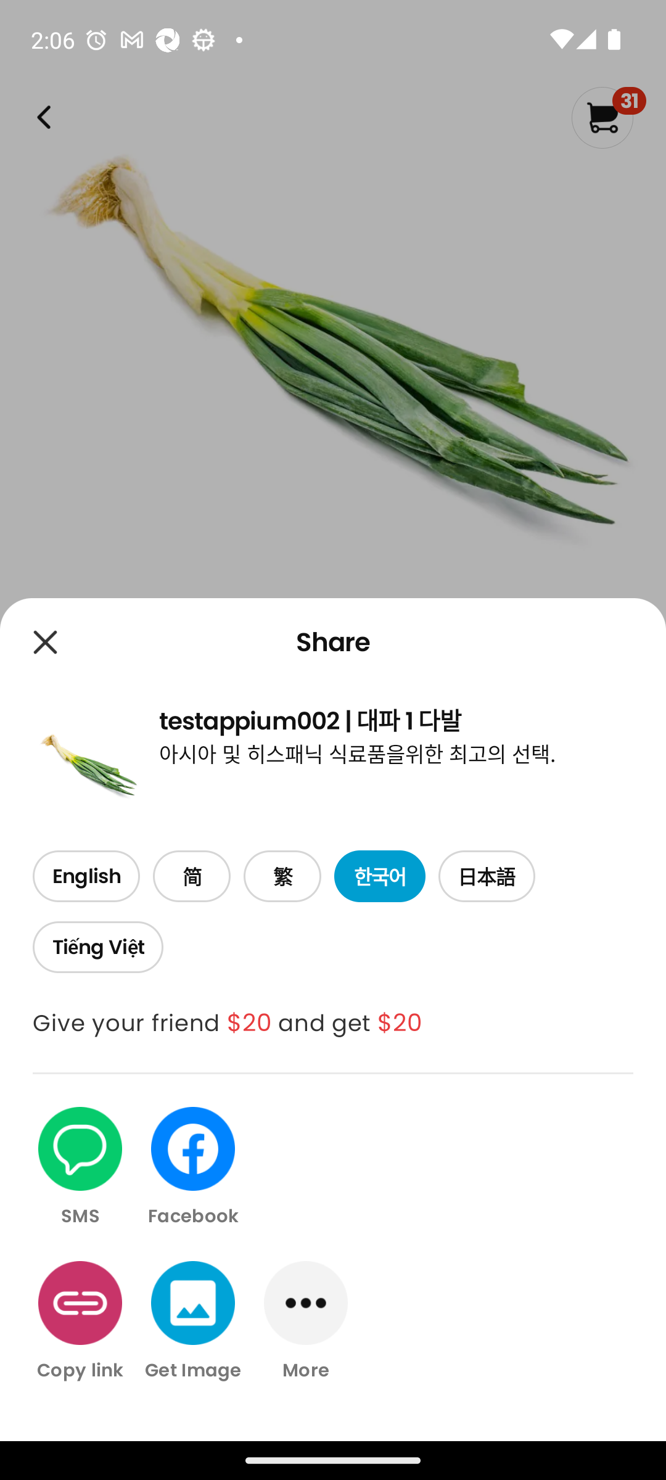 The image size is (666, 1480). What do you see at coordinates (191, 877) in the screenshot?
I see `简` at bounding box center [191, 877].